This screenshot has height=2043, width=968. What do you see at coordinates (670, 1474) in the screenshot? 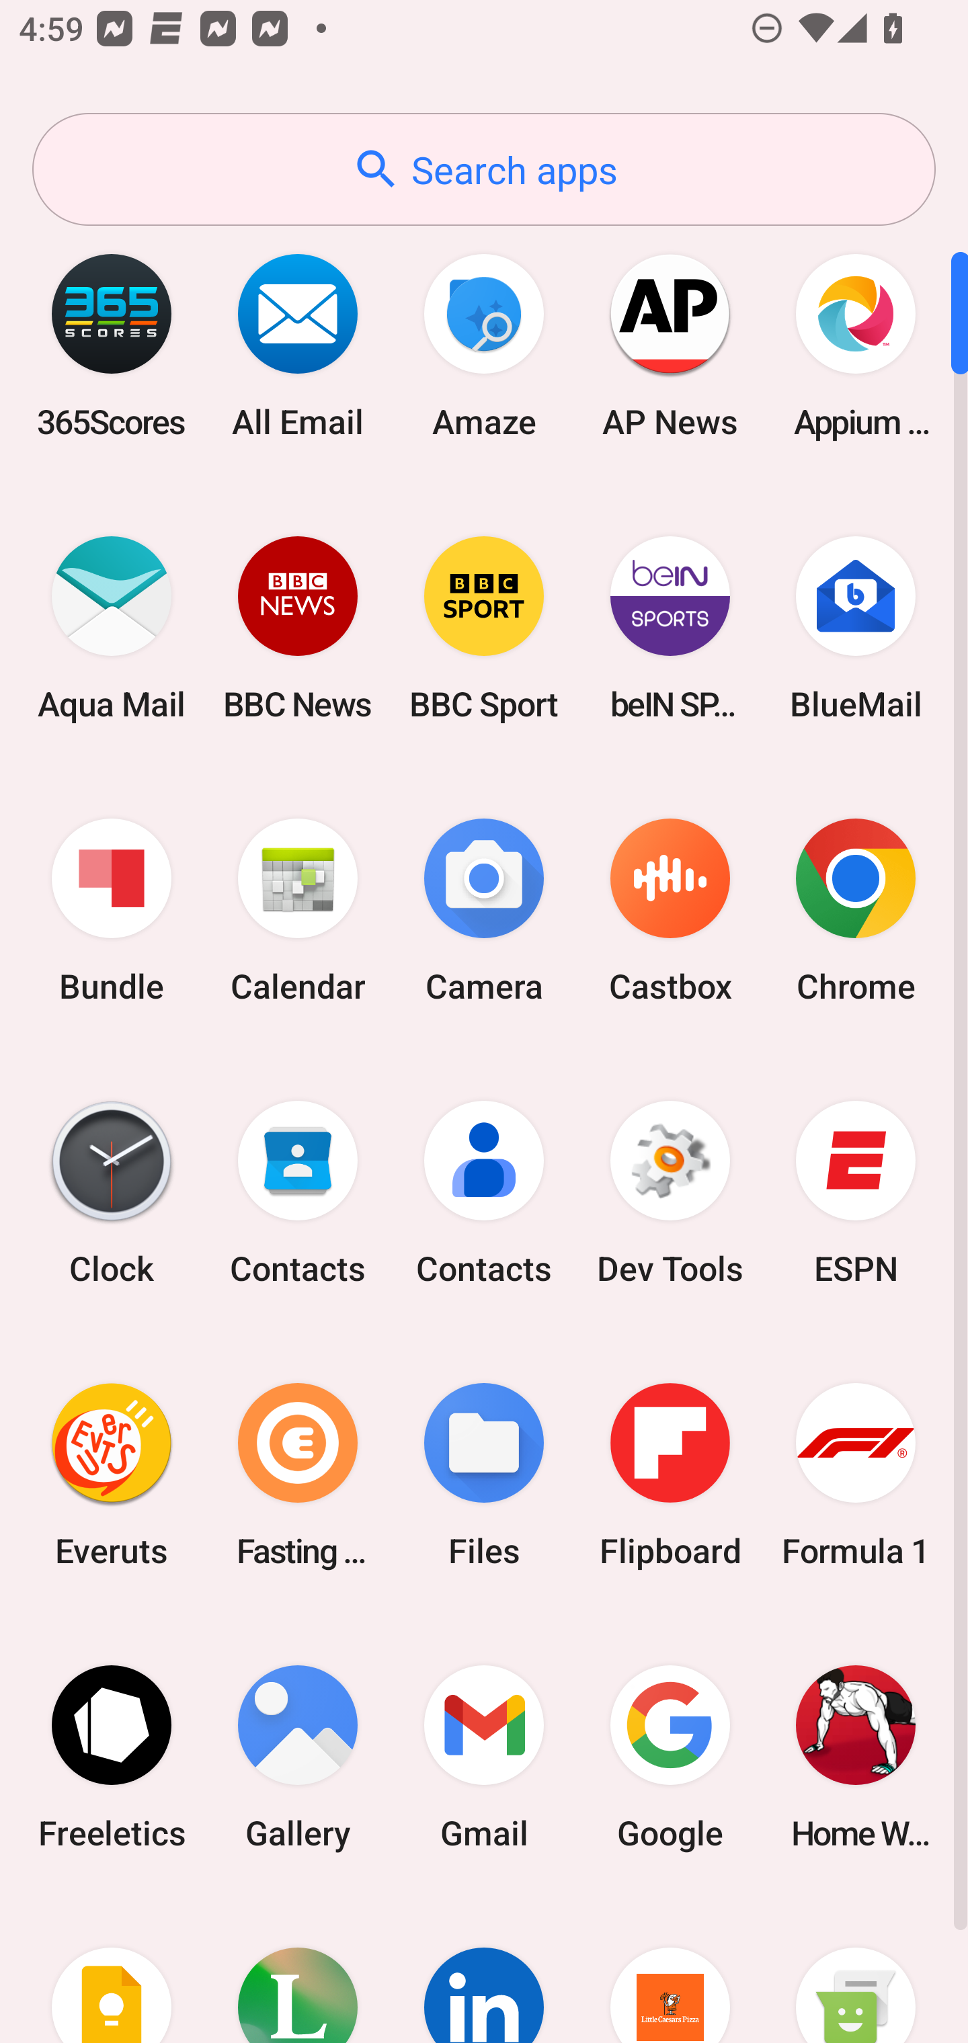
I see `Flipboard` at bounding box center [670, 1474].